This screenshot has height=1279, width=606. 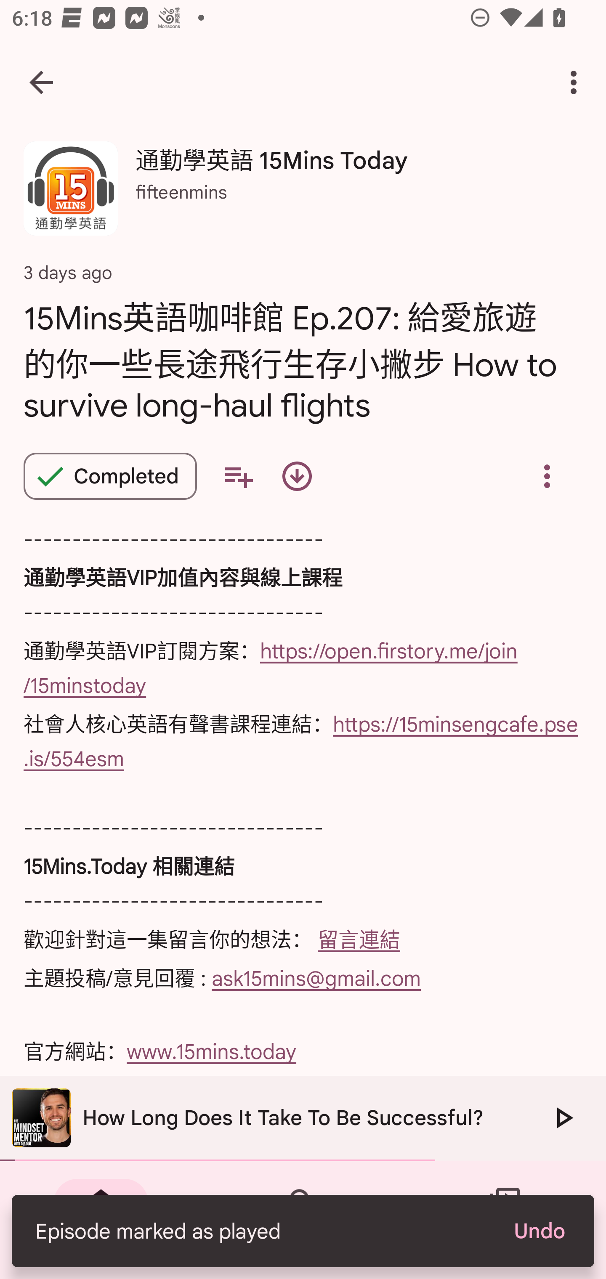 What do you see at coordinates (41, 82) in the screenshot?
I see `Navigate up` at bounding box center [41, 82].